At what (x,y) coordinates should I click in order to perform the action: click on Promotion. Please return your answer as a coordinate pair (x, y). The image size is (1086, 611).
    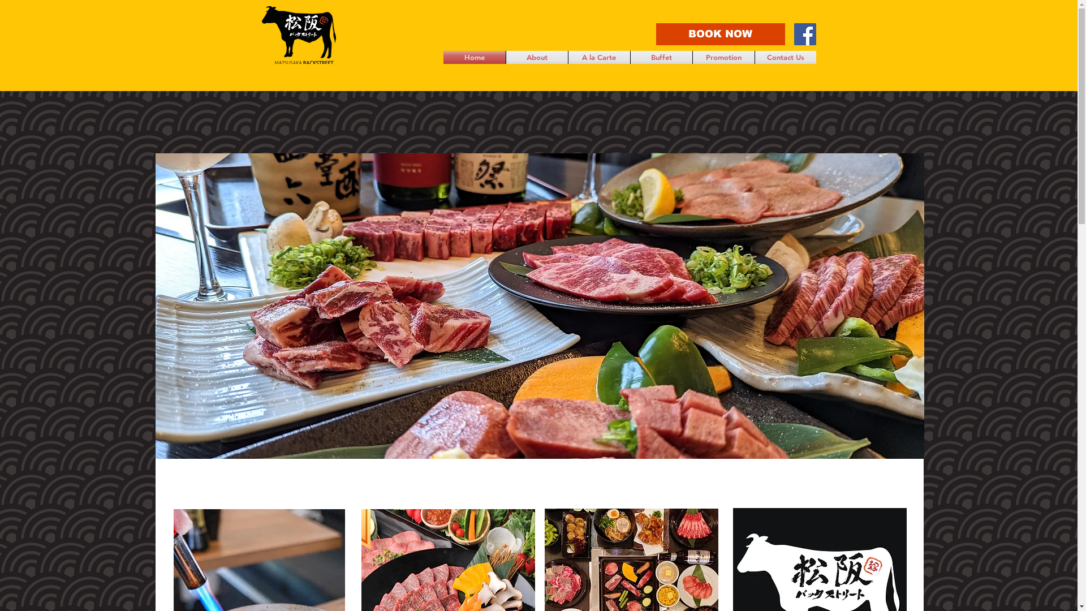
    Looking at the image, I should click on (723, 58).